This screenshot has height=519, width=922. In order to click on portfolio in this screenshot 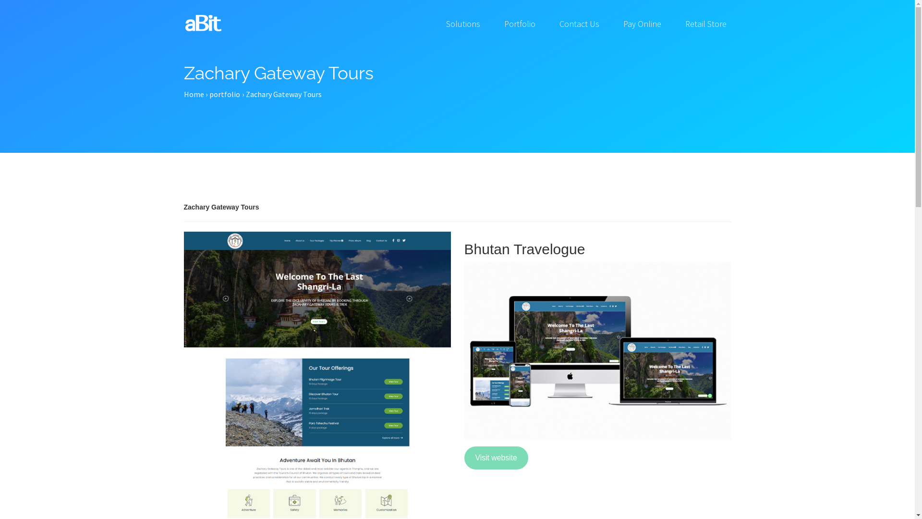, I will do `click(225, 158)`.